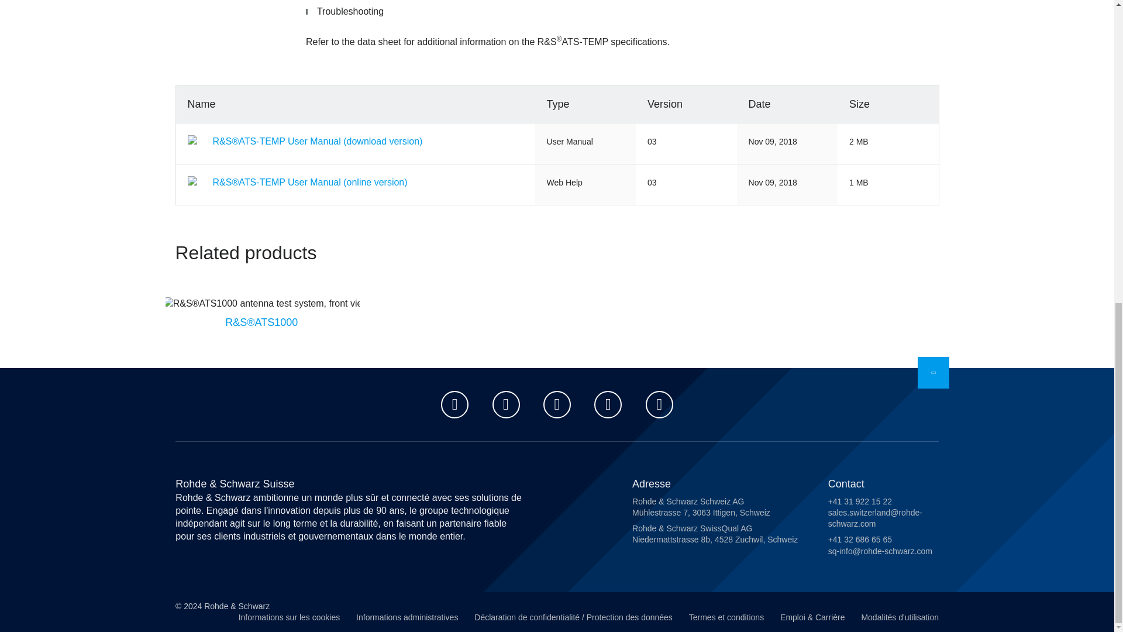 This screenshot has width=1123, height=632. Describe the element at coordinates (726, 619) in the screenshot. I see `Termes et conditions` at that location.